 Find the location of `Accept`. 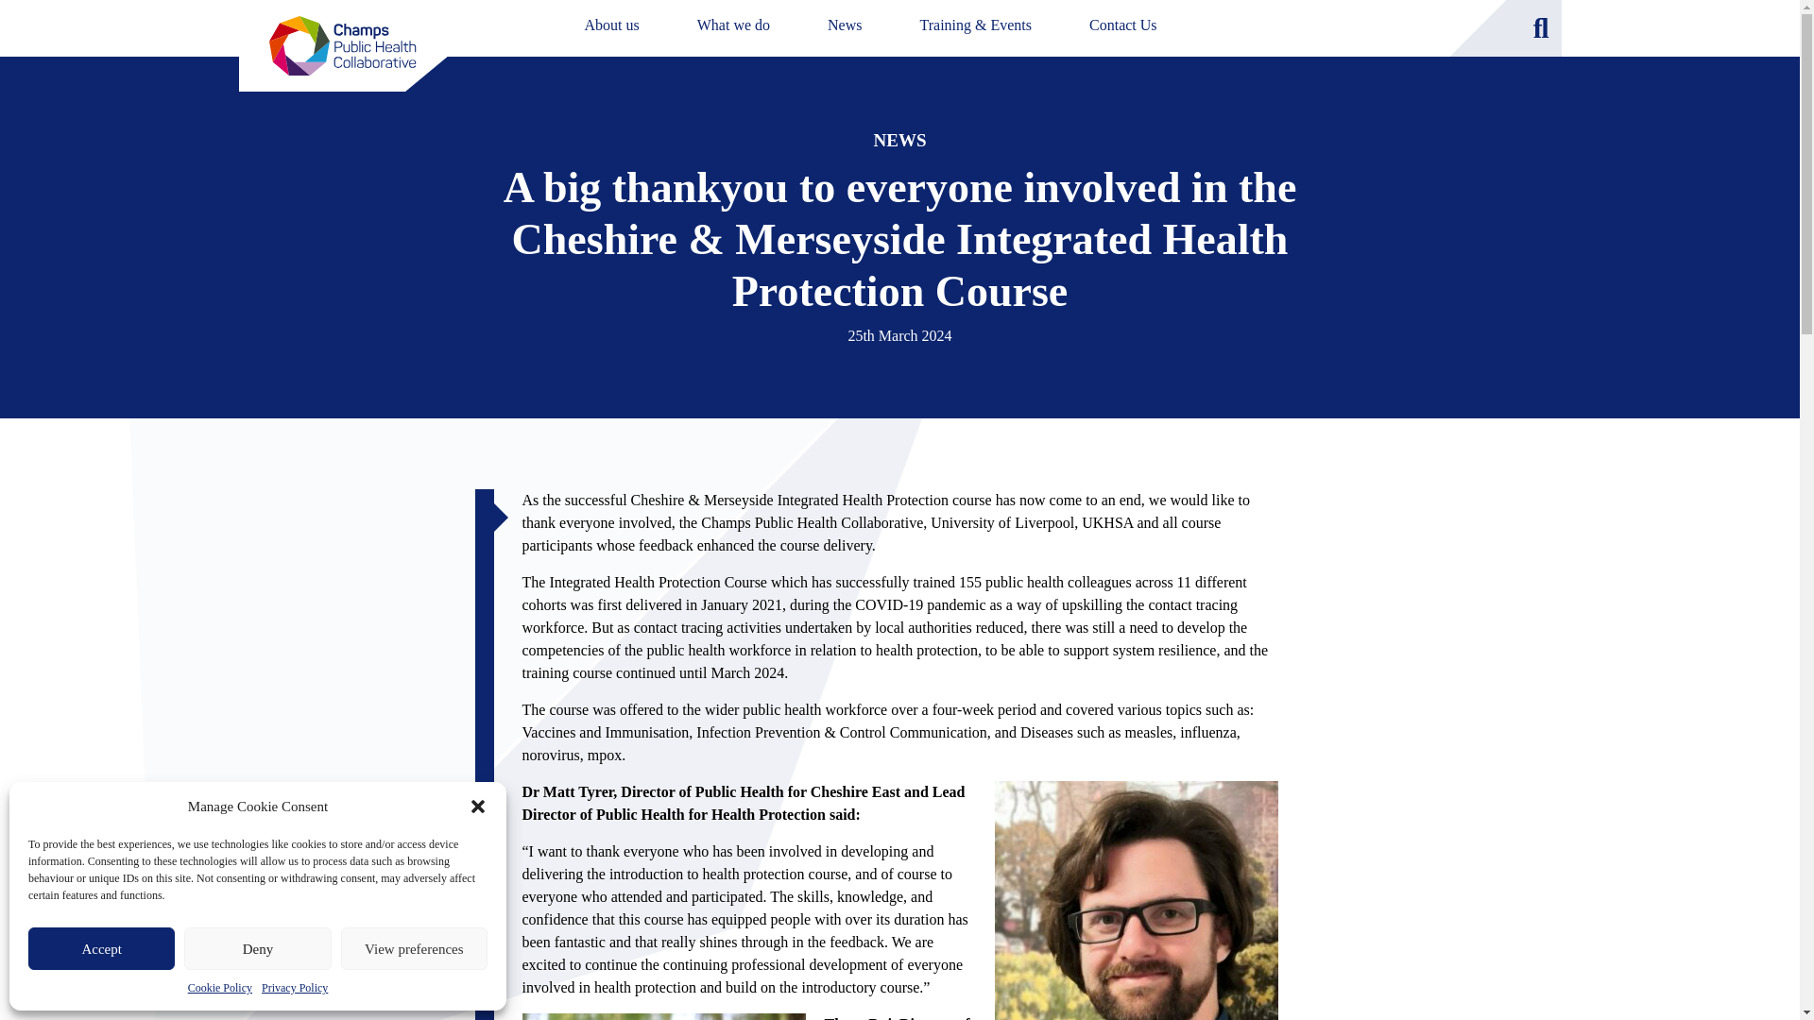

Accept is located at coordinates (101, 948).